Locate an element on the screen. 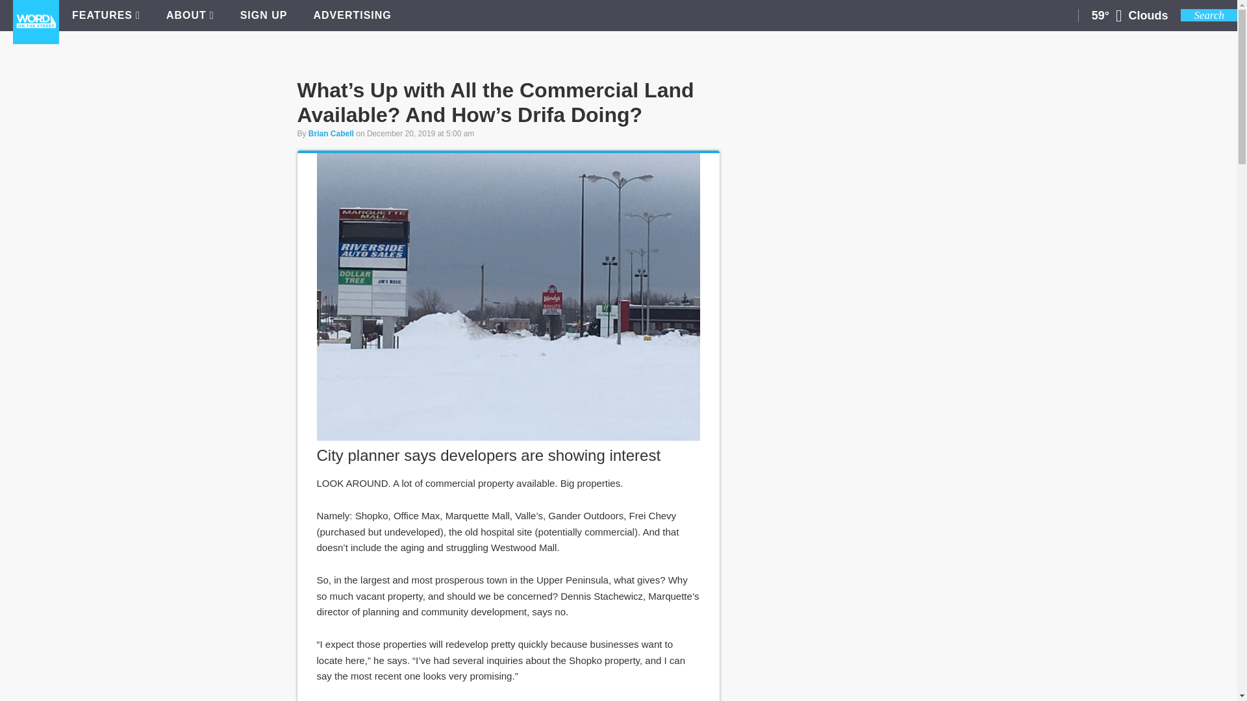 This screenshot has height=701, width=1247. Brian Cabell is located at coordinates (331, 133).